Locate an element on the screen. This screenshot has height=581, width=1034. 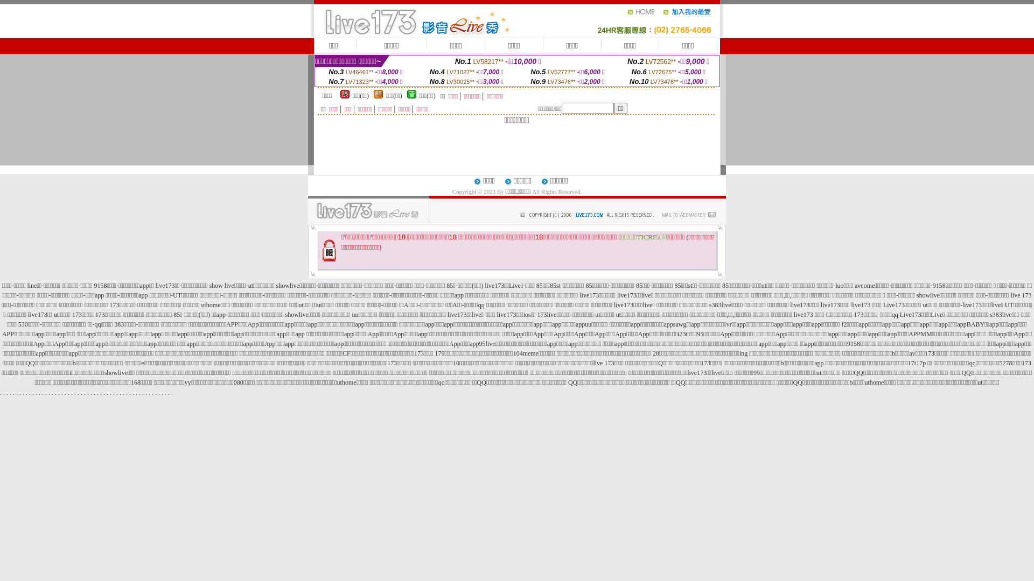
. is located at coordinates (79, 393).